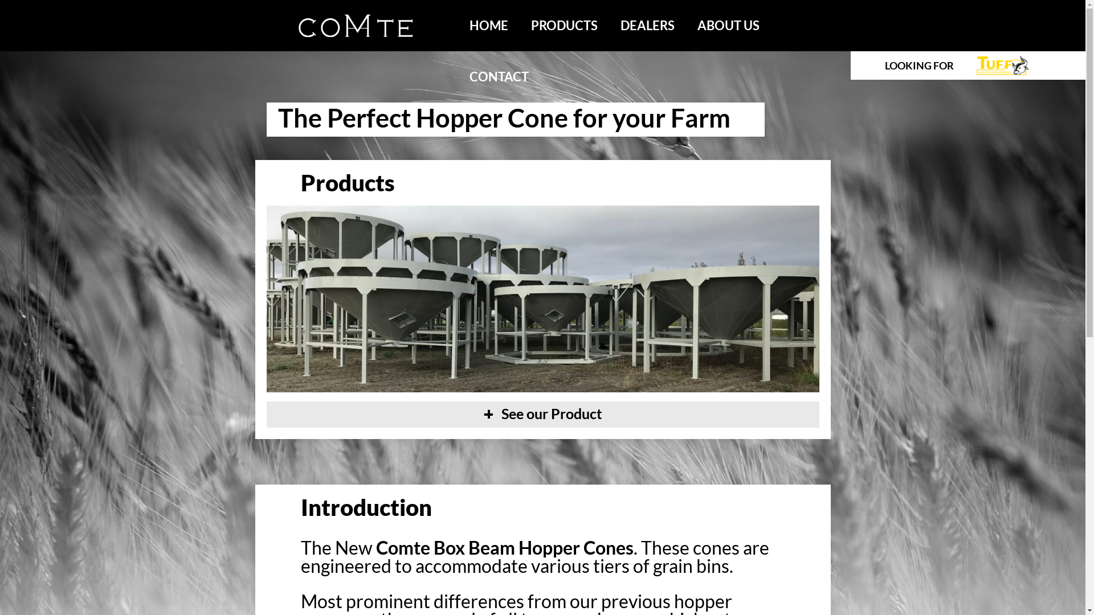  What do you see at coordinates (356, 33) in the screenshot?
I see `COMTE Industries` at bounding box center [356, 33].